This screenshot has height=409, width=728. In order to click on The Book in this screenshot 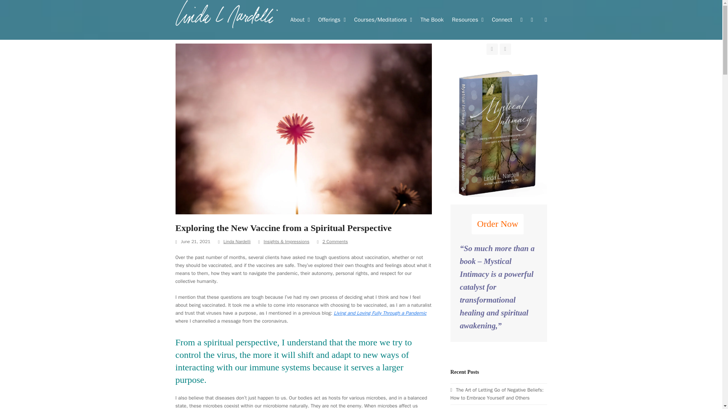, I will do `click(432, 20)`.